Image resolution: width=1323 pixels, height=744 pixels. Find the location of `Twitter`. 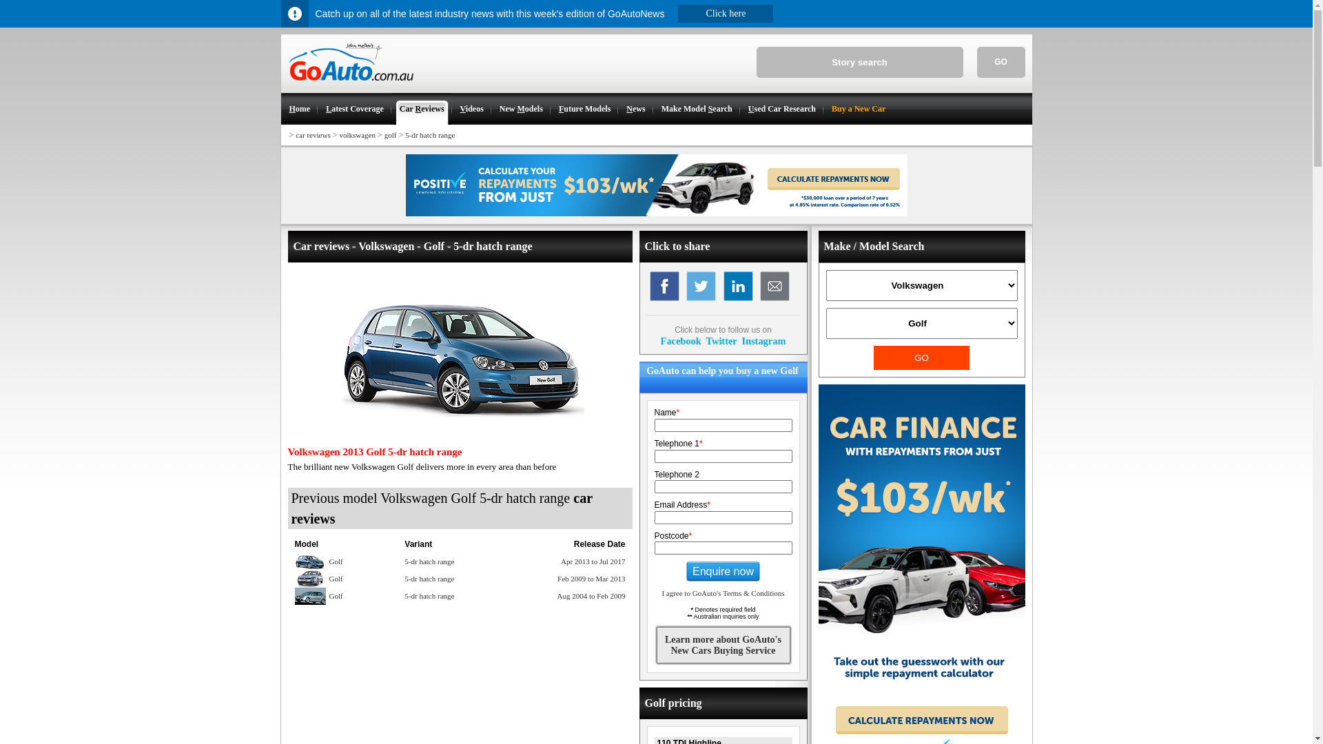

Twitter is located at coordinates (721, 341).